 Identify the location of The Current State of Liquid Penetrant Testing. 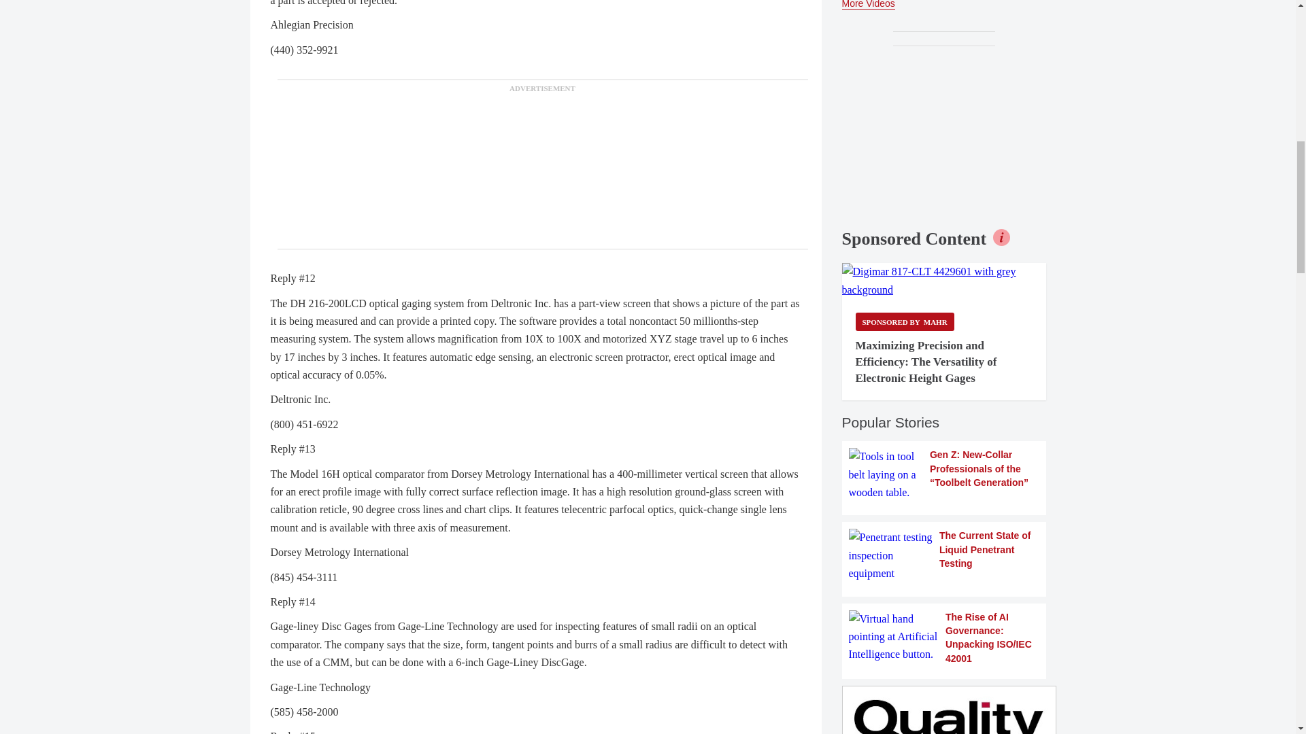
(944, 555).